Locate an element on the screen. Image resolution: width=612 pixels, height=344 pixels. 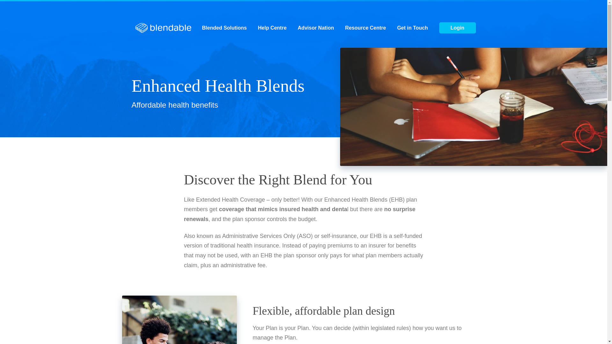
Resource Centre is located at coordinates (366, 28).